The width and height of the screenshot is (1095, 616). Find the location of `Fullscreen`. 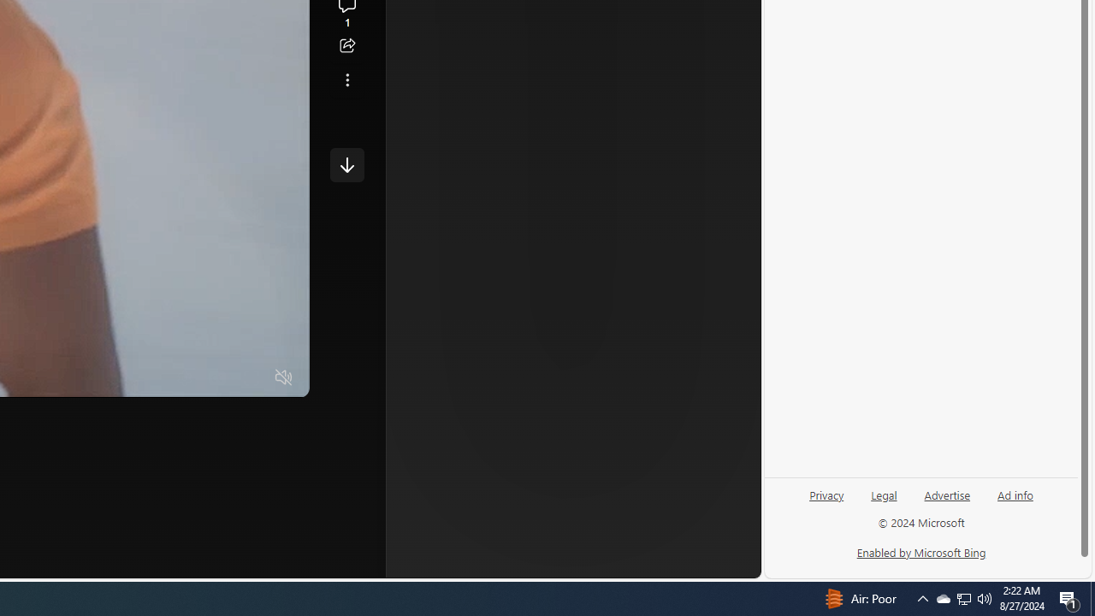

Fullscreen is located at coordinates (251, 378).